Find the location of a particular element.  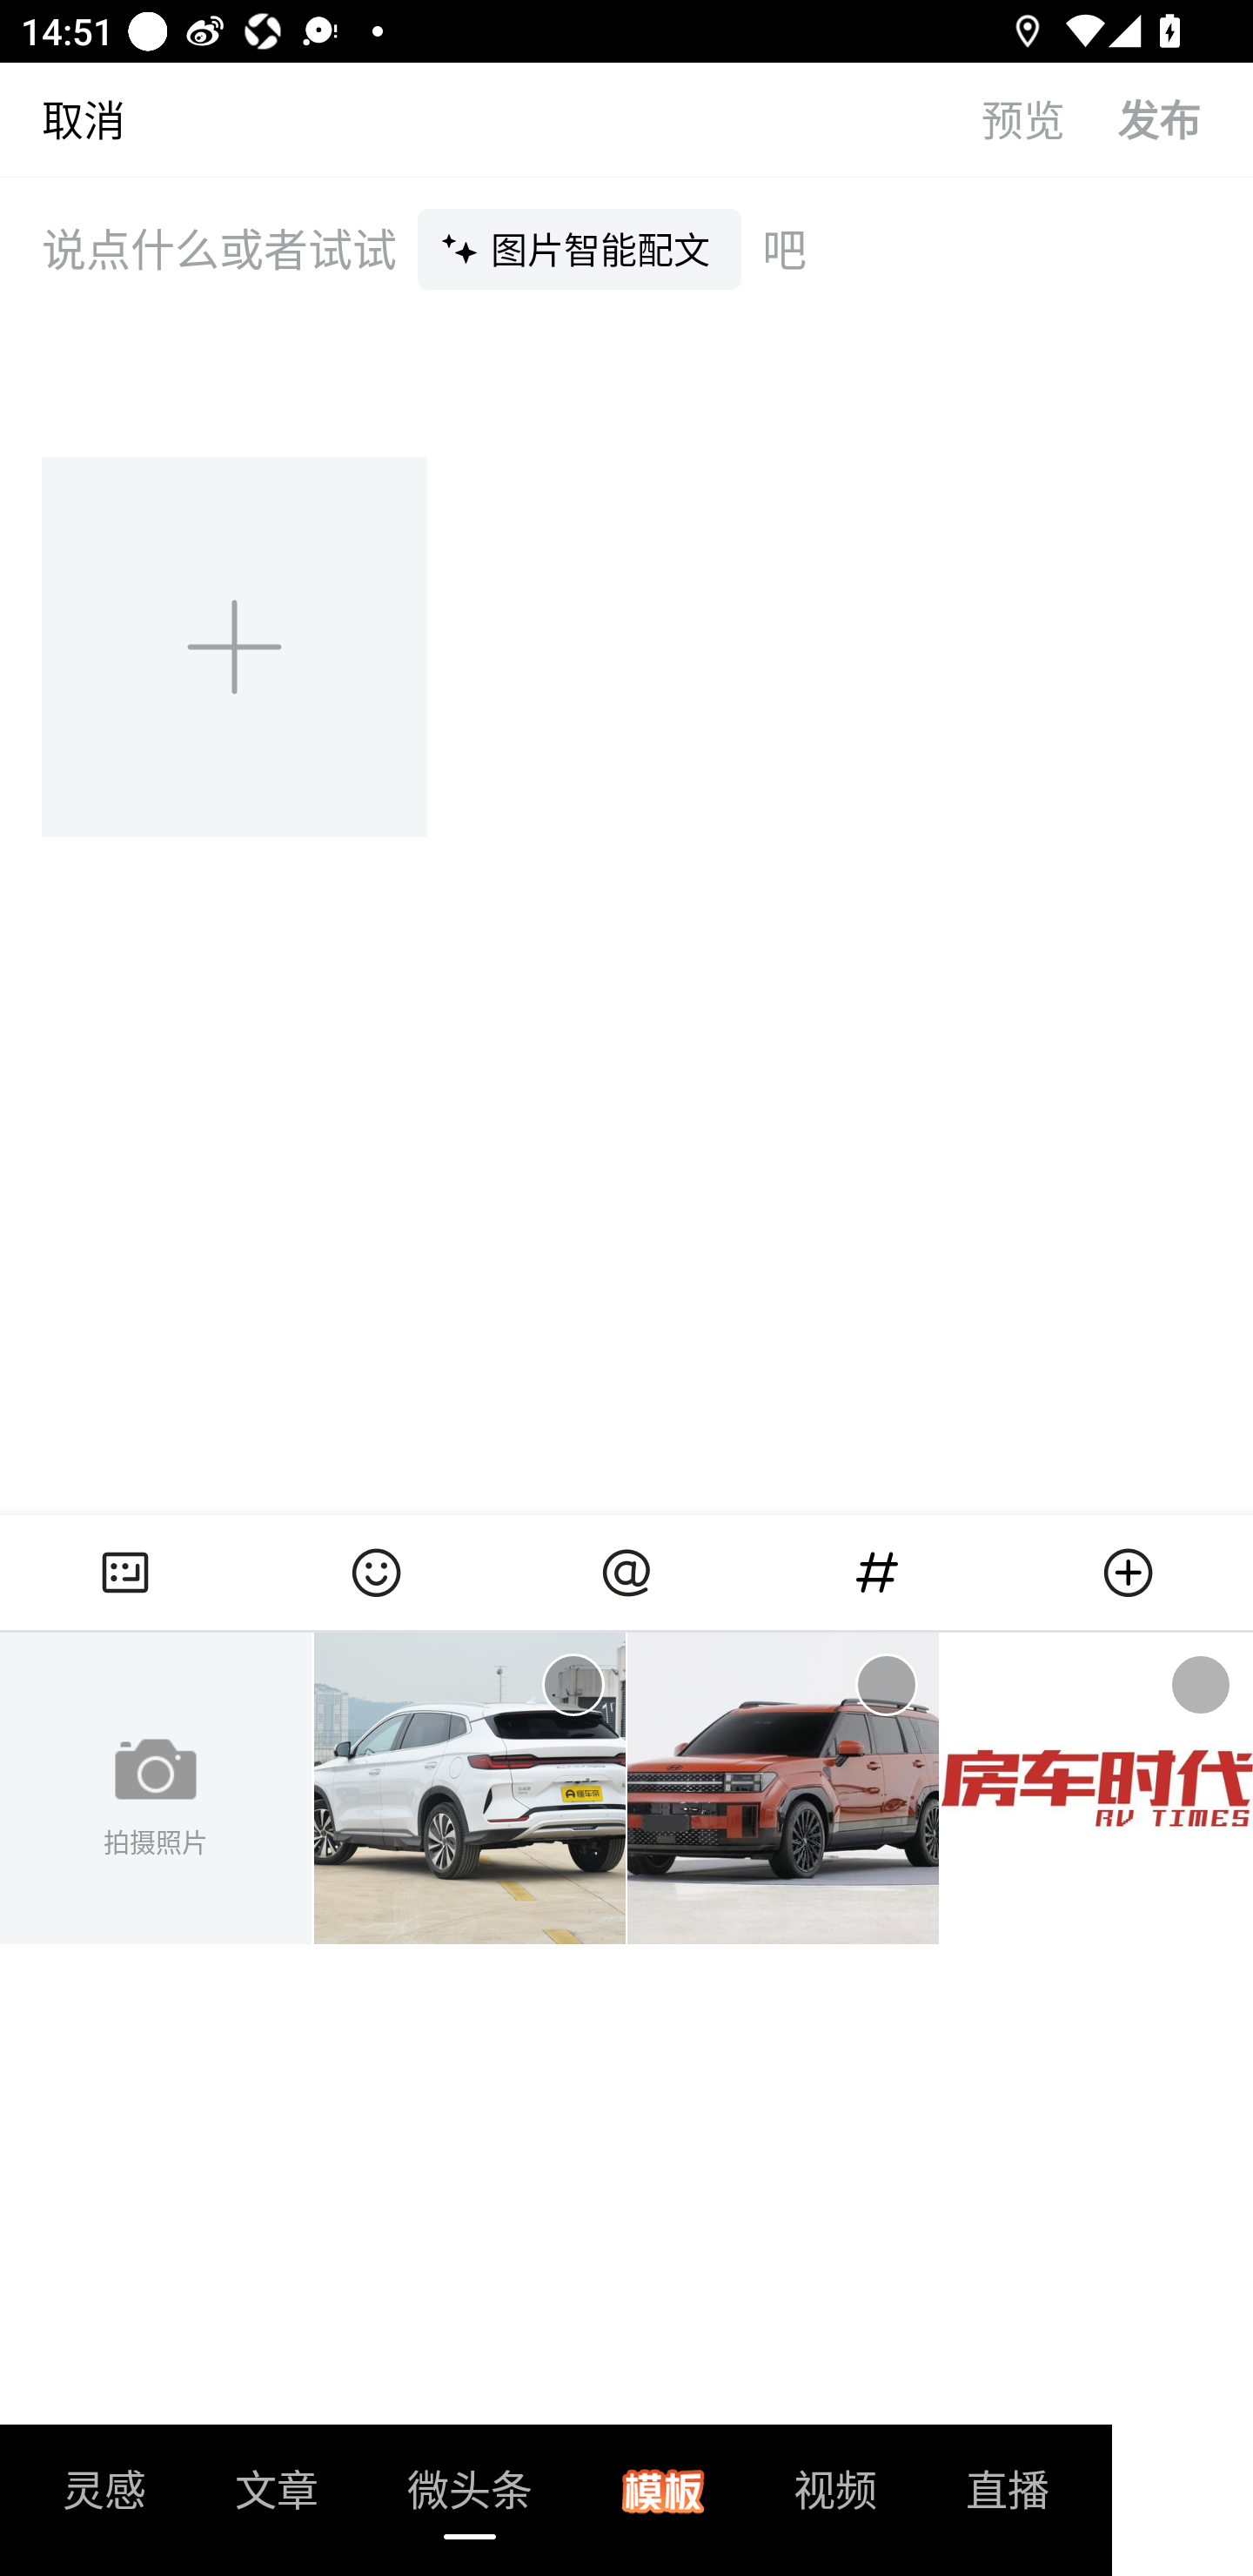

更多 is located at coordinates (1128, 1572).